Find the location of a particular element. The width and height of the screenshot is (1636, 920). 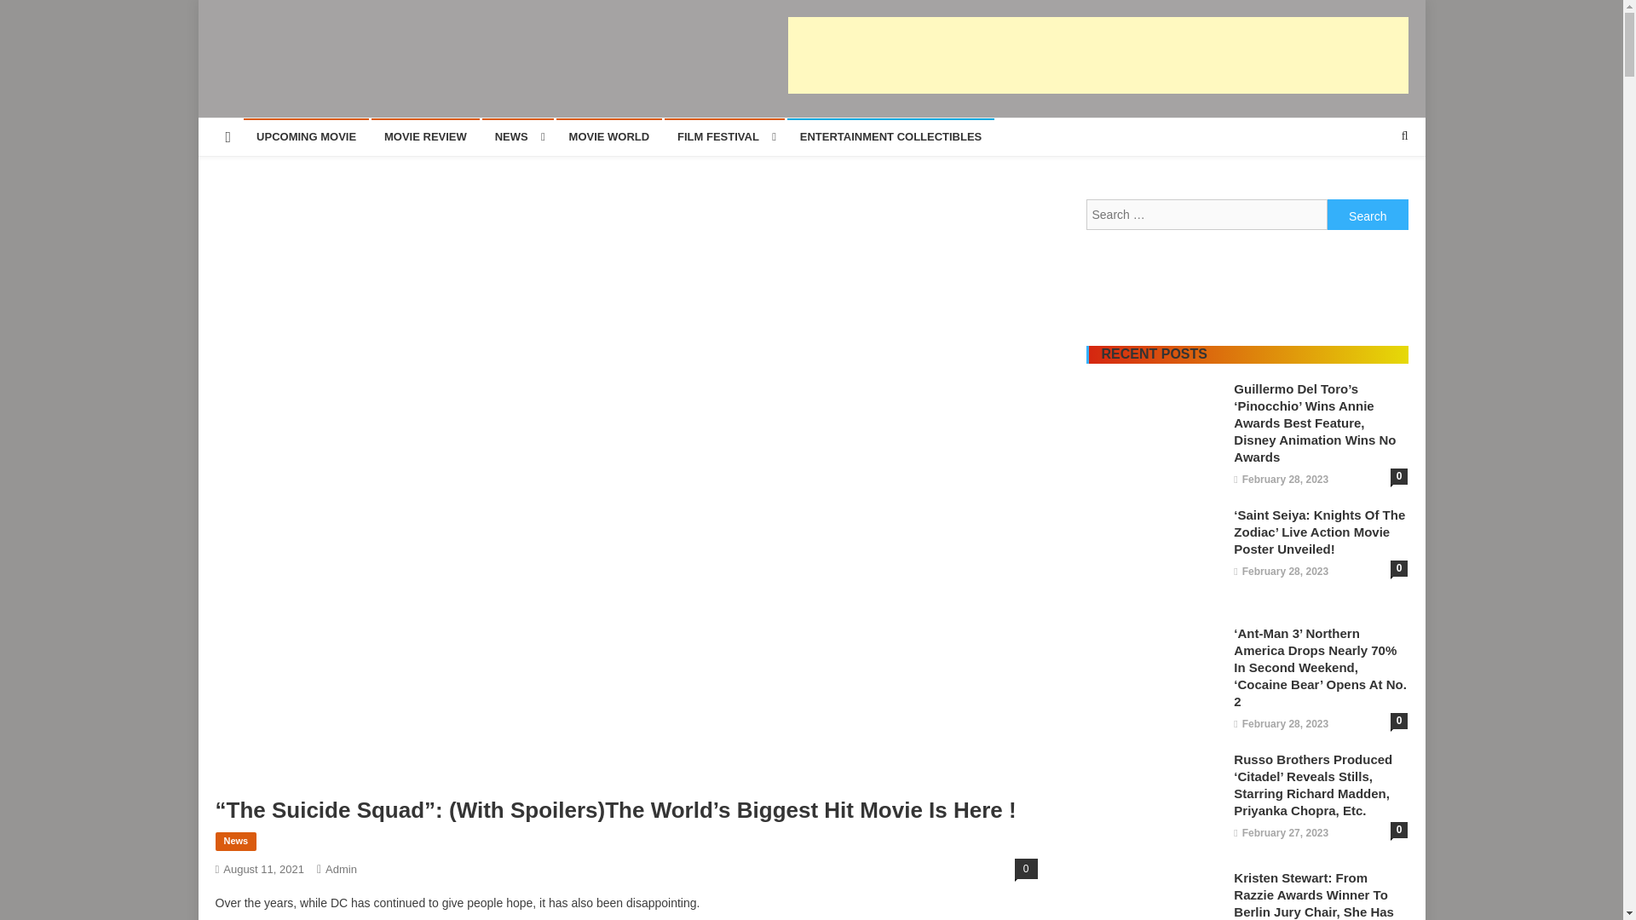

FILM FESTIVAL is located at coordinates (724, 136).